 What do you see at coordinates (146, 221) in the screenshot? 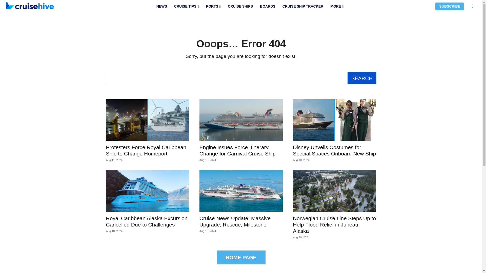
I see `Royal Caribbean Alaska Excursion Cancelled Due to Challenges` at bounding box center [146, 221].